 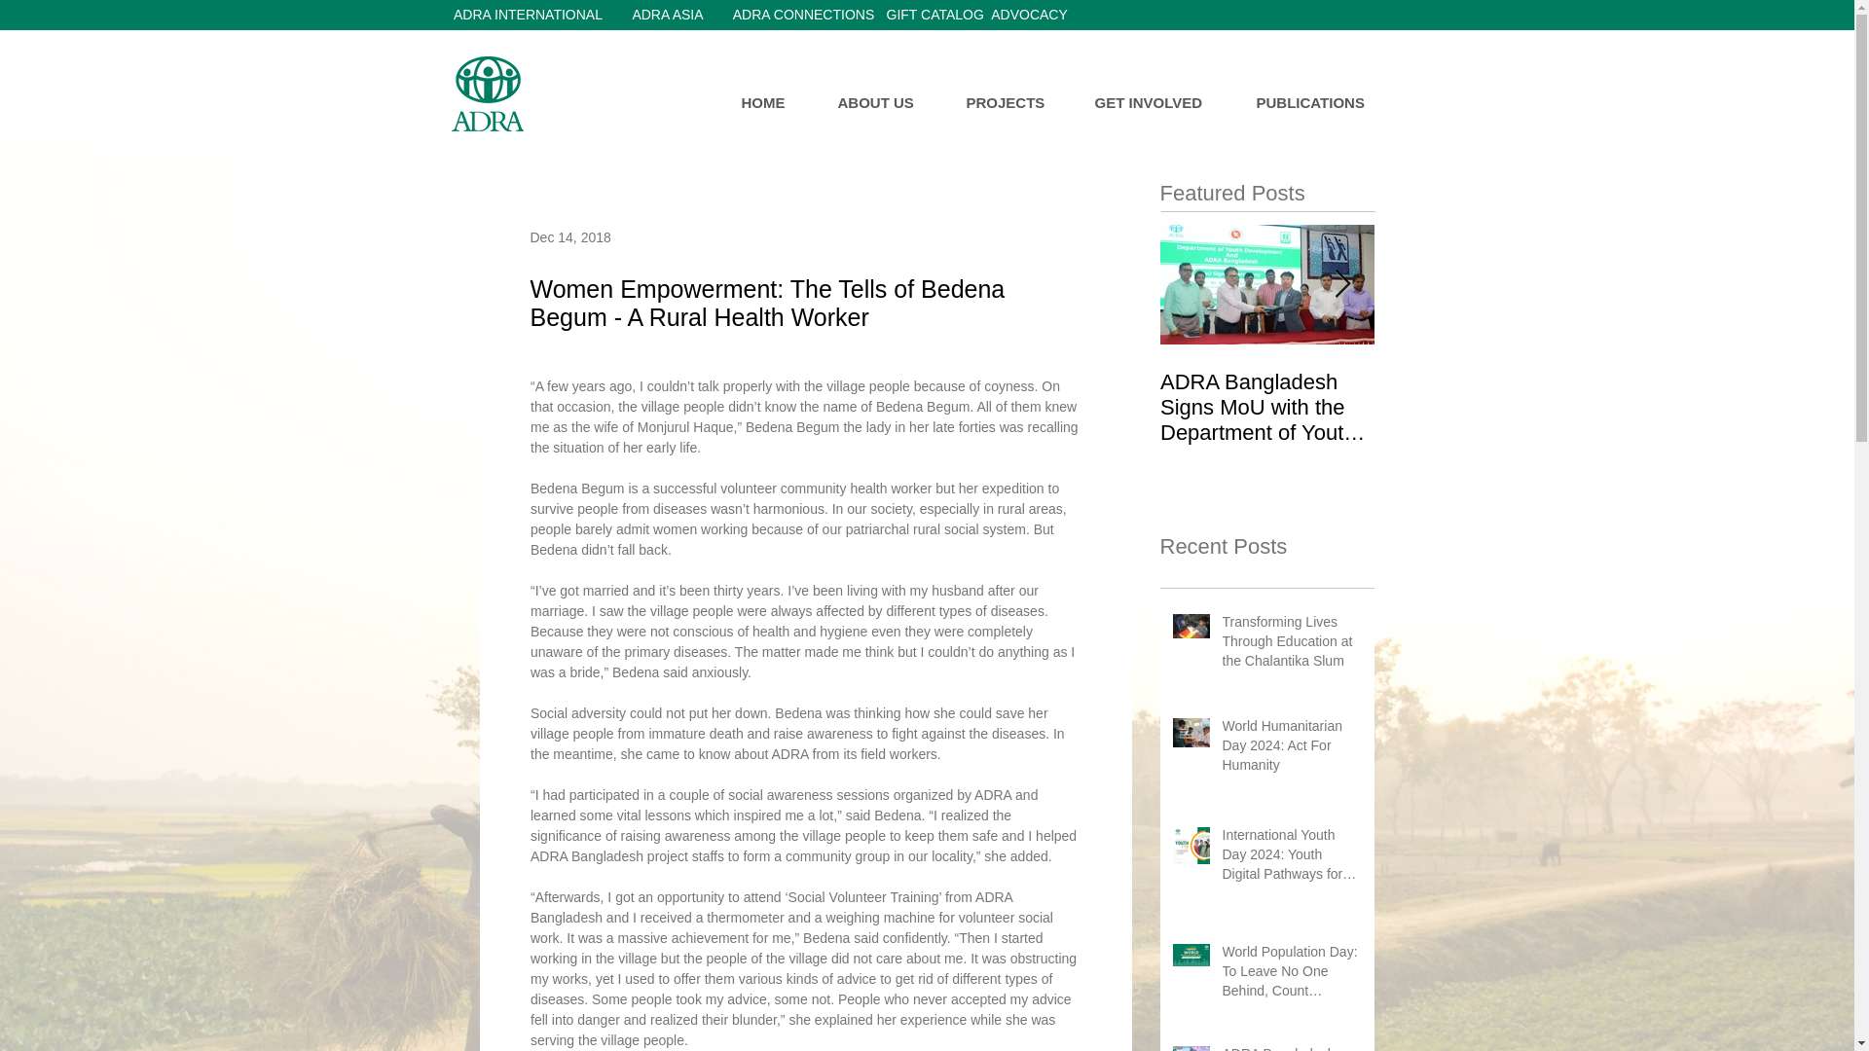 What do you see at coordinates (1292, 644) in the screenshot?
I see `Transforming Lives Through Education at the Chalantika Slum` at bounding box center [1292, 644].